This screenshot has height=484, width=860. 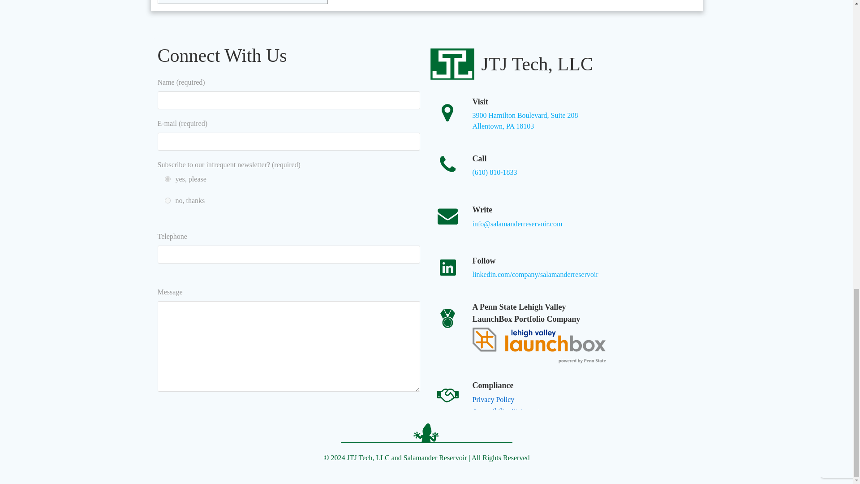 What do you see at coordinates (168, 179) in the screenshot?
I see `yes, please` at bounding box center [168, 179].